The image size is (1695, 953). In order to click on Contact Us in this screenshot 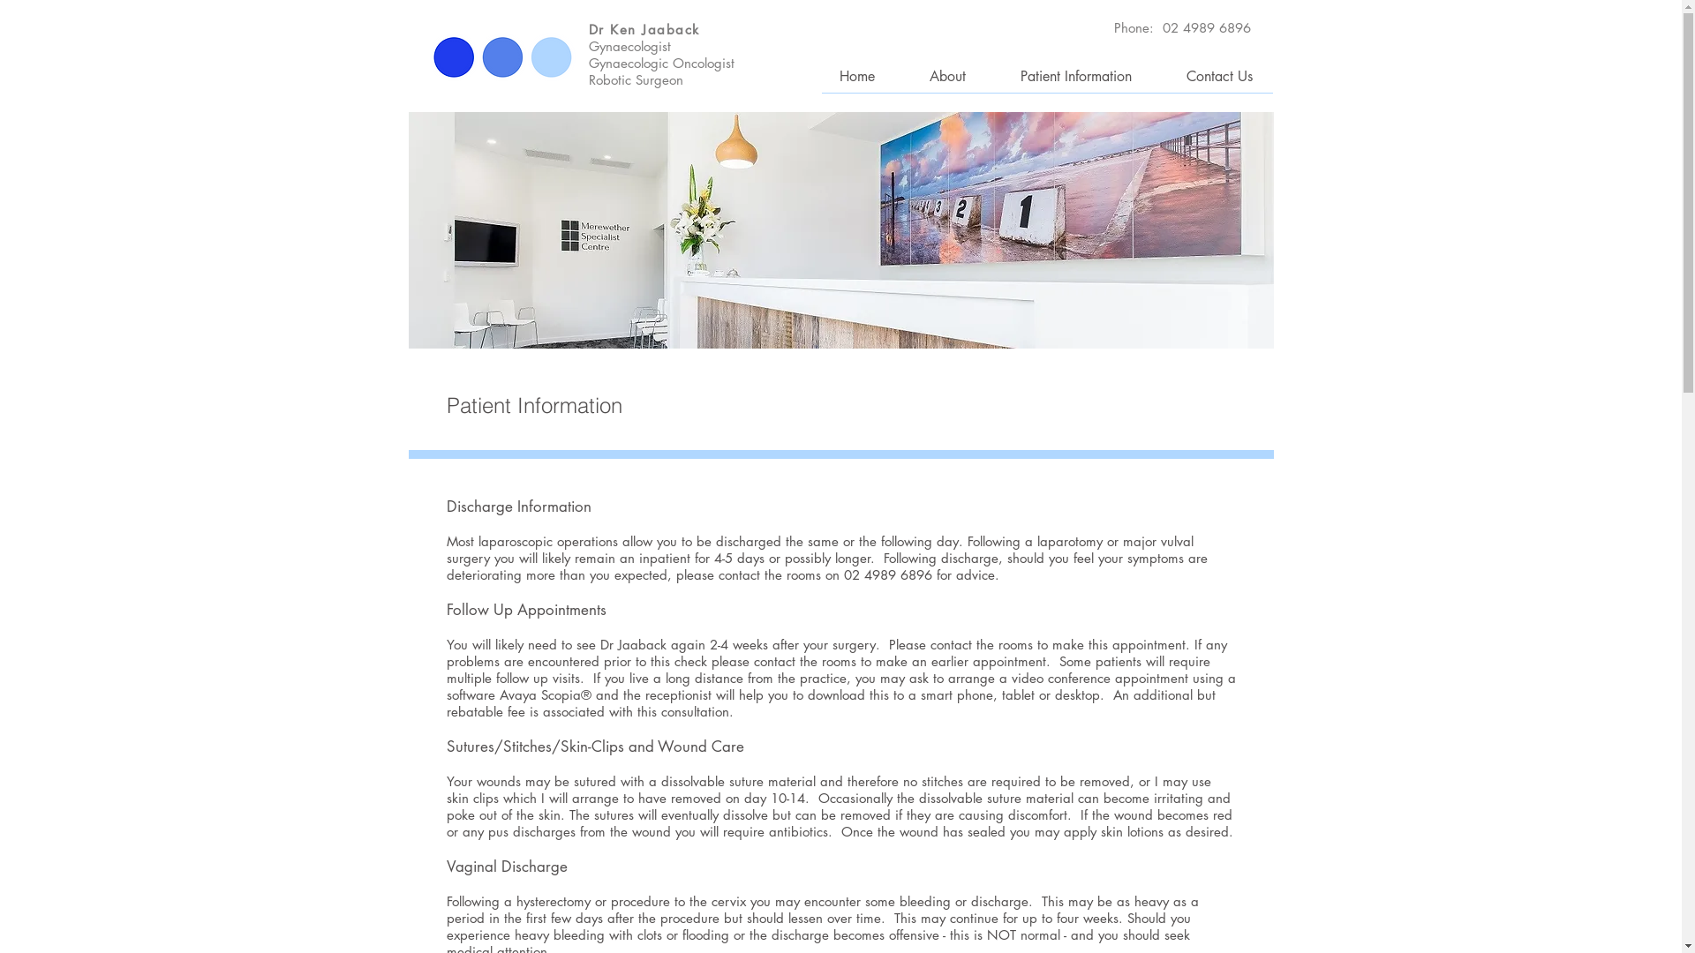, I will do `click(1201, 77)`.